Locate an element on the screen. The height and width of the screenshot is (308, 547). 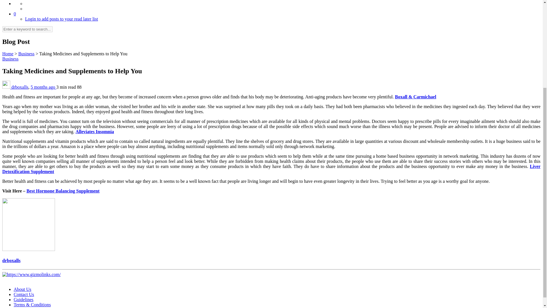
Login to add posts to your read later list is located at coordinates (62, 19).